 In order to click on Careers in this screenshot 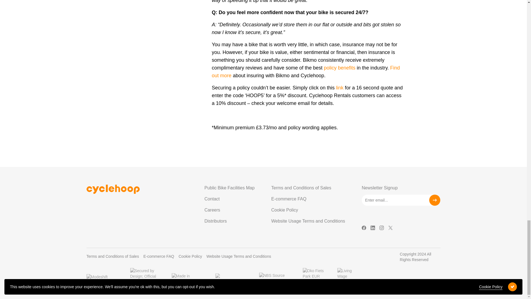, I will do `click(229, 210)`.